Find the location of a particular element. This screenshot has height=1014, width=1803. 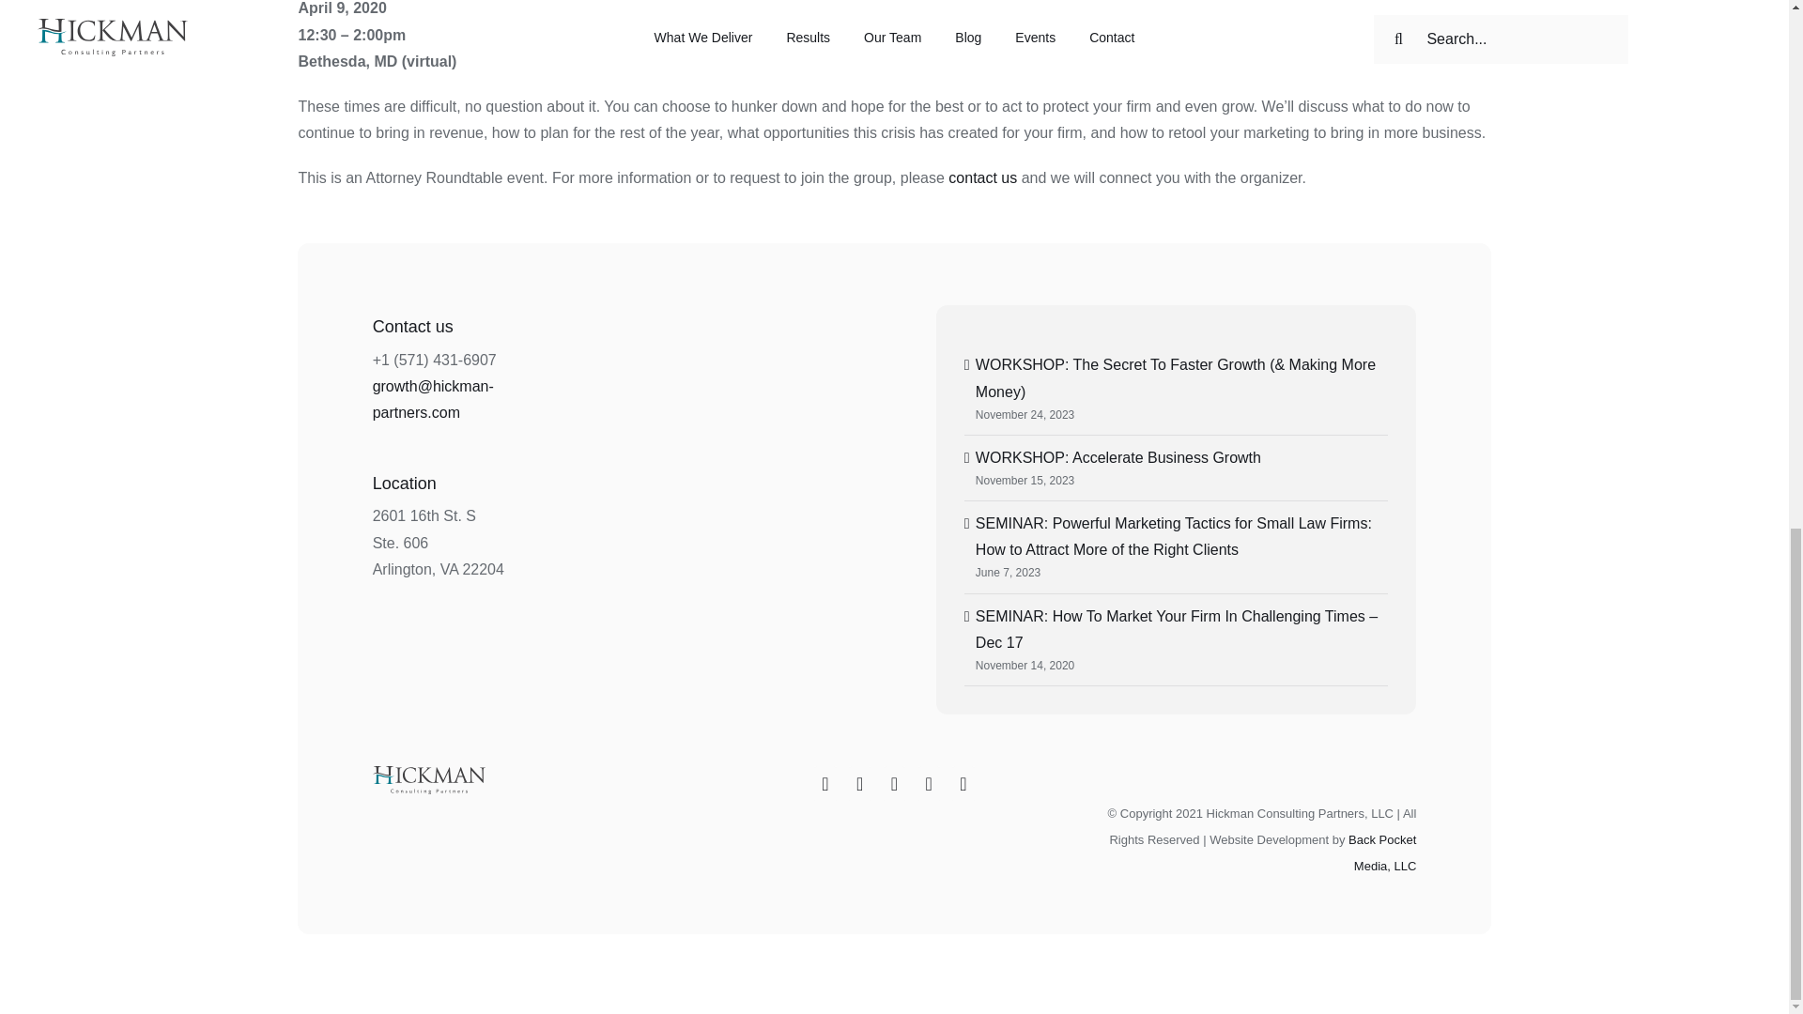

WORKSHOP: Accelerate Business Growth is located at coordinates (1117, 457).